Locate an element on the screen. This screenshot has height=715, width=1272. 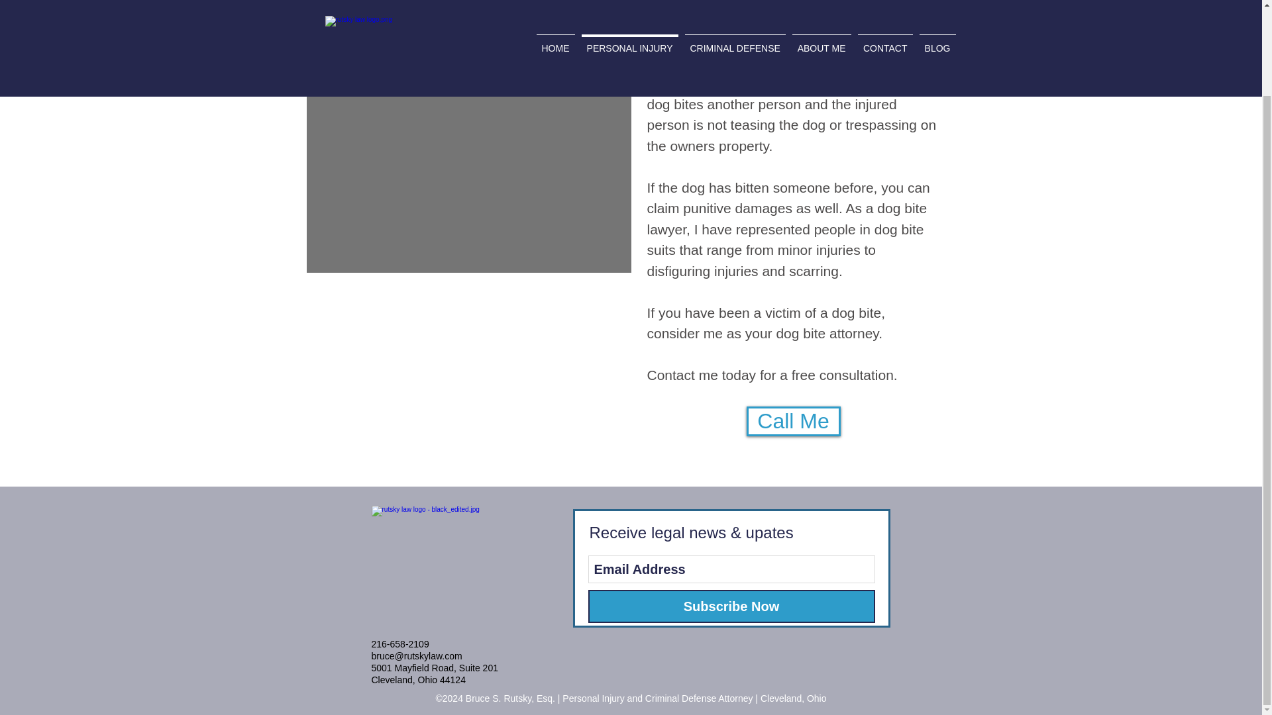
Cleveland, Ohio is located at coordinates (794, 698).